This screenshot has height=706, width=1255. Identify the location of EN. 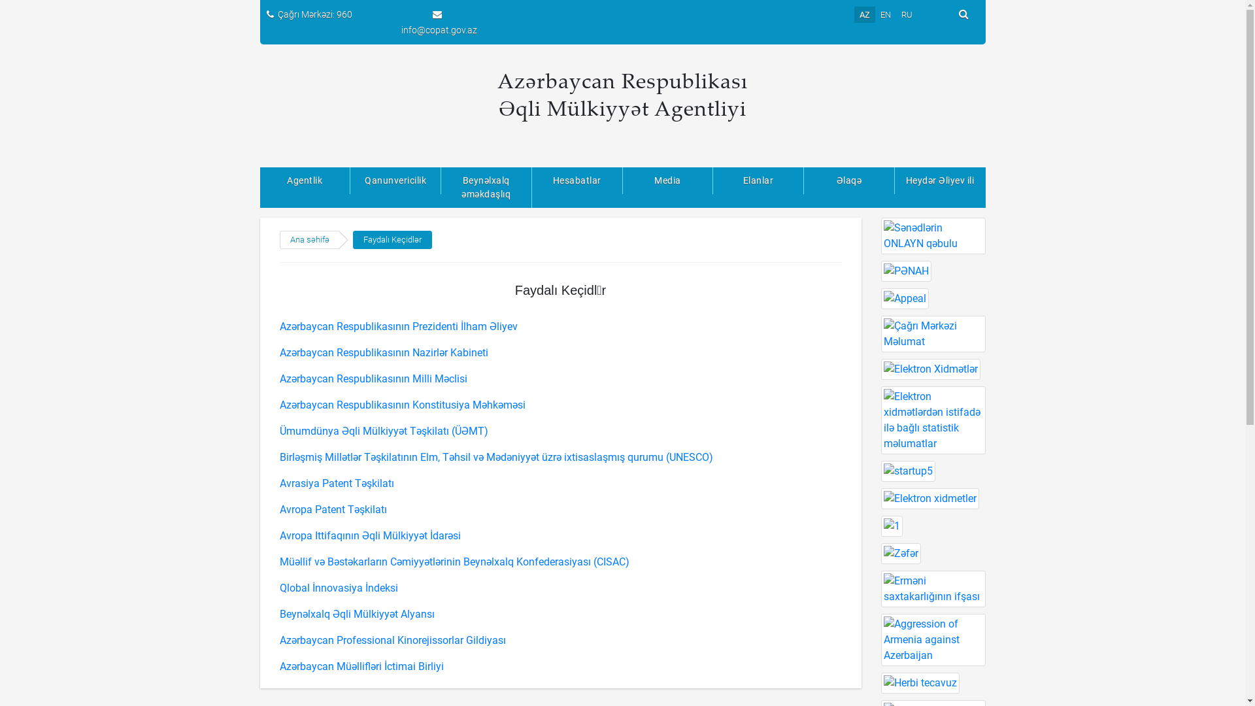
(886, 14).